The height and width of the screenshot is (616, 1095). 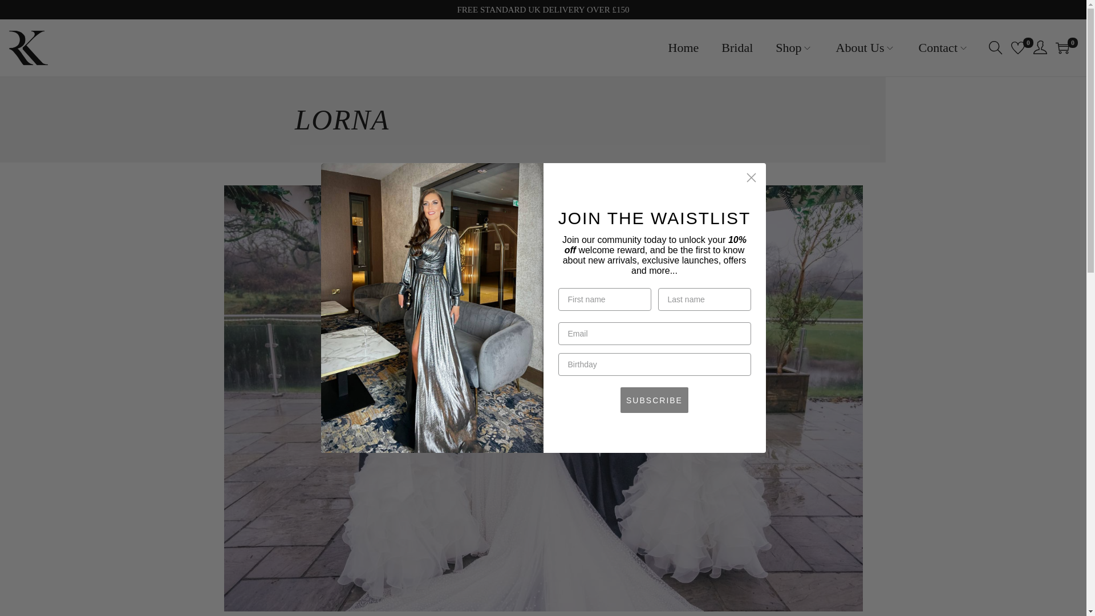 What do you see at coordinates (1017, 48) in the screenshot?
I see `0` at bounding box center [1017, 48].